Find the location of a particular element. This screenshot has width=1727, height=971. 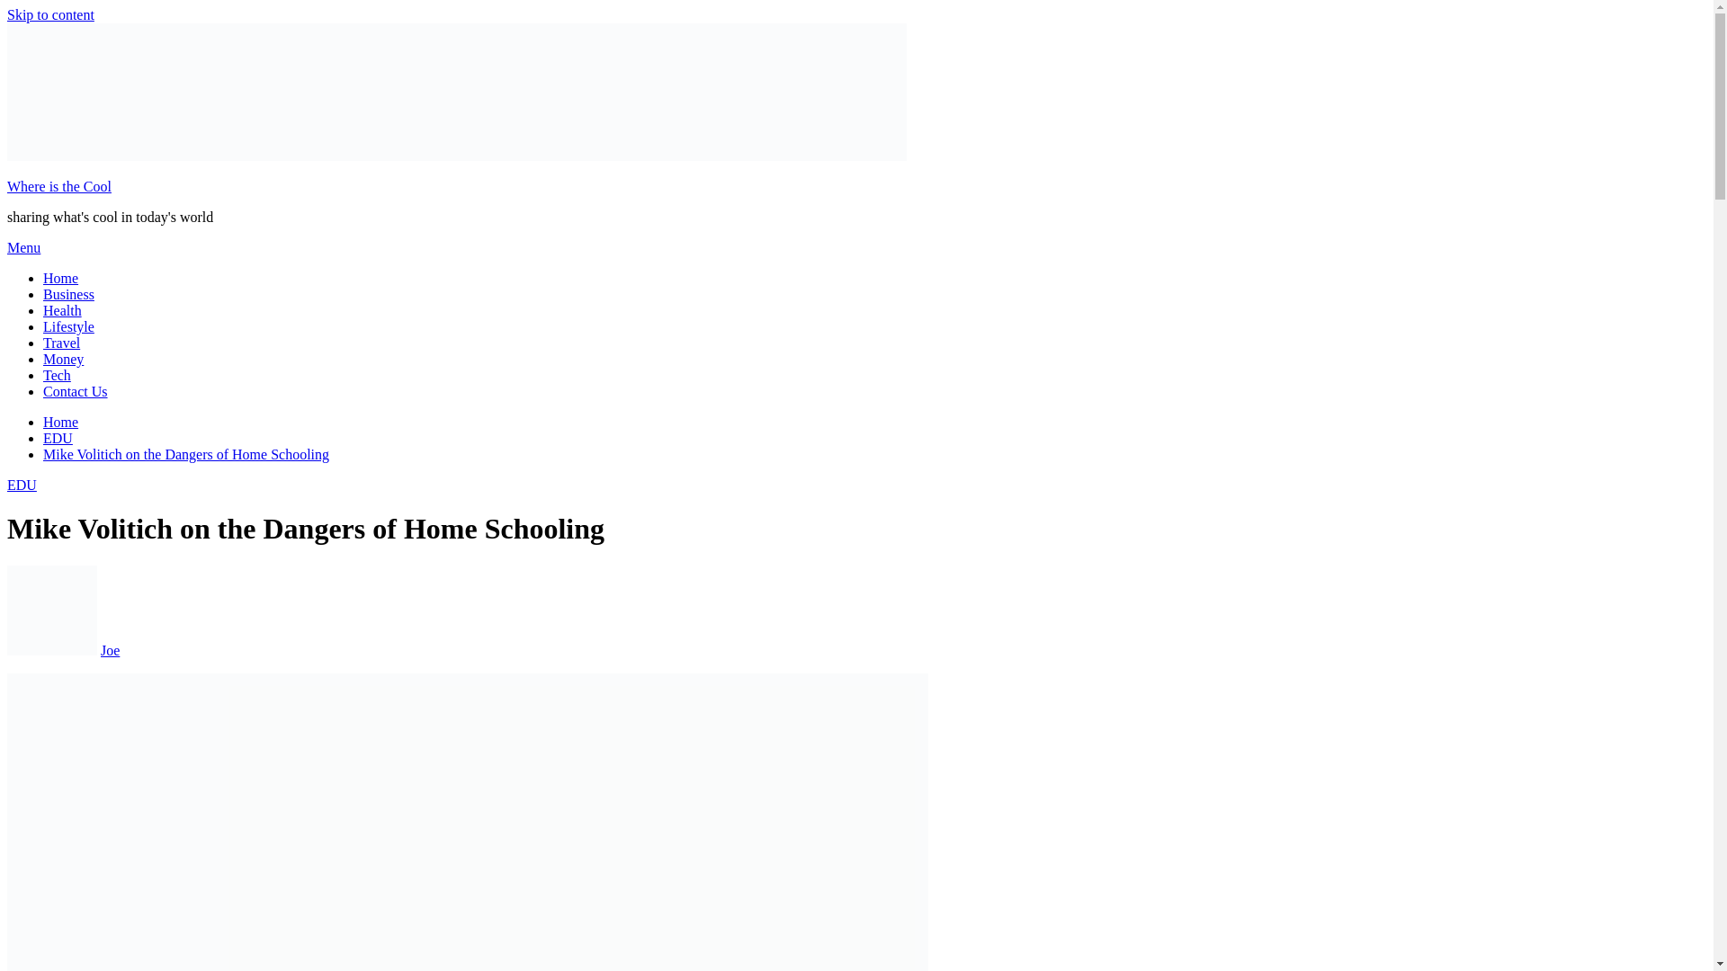

Home is located at coordinates (60, 278).